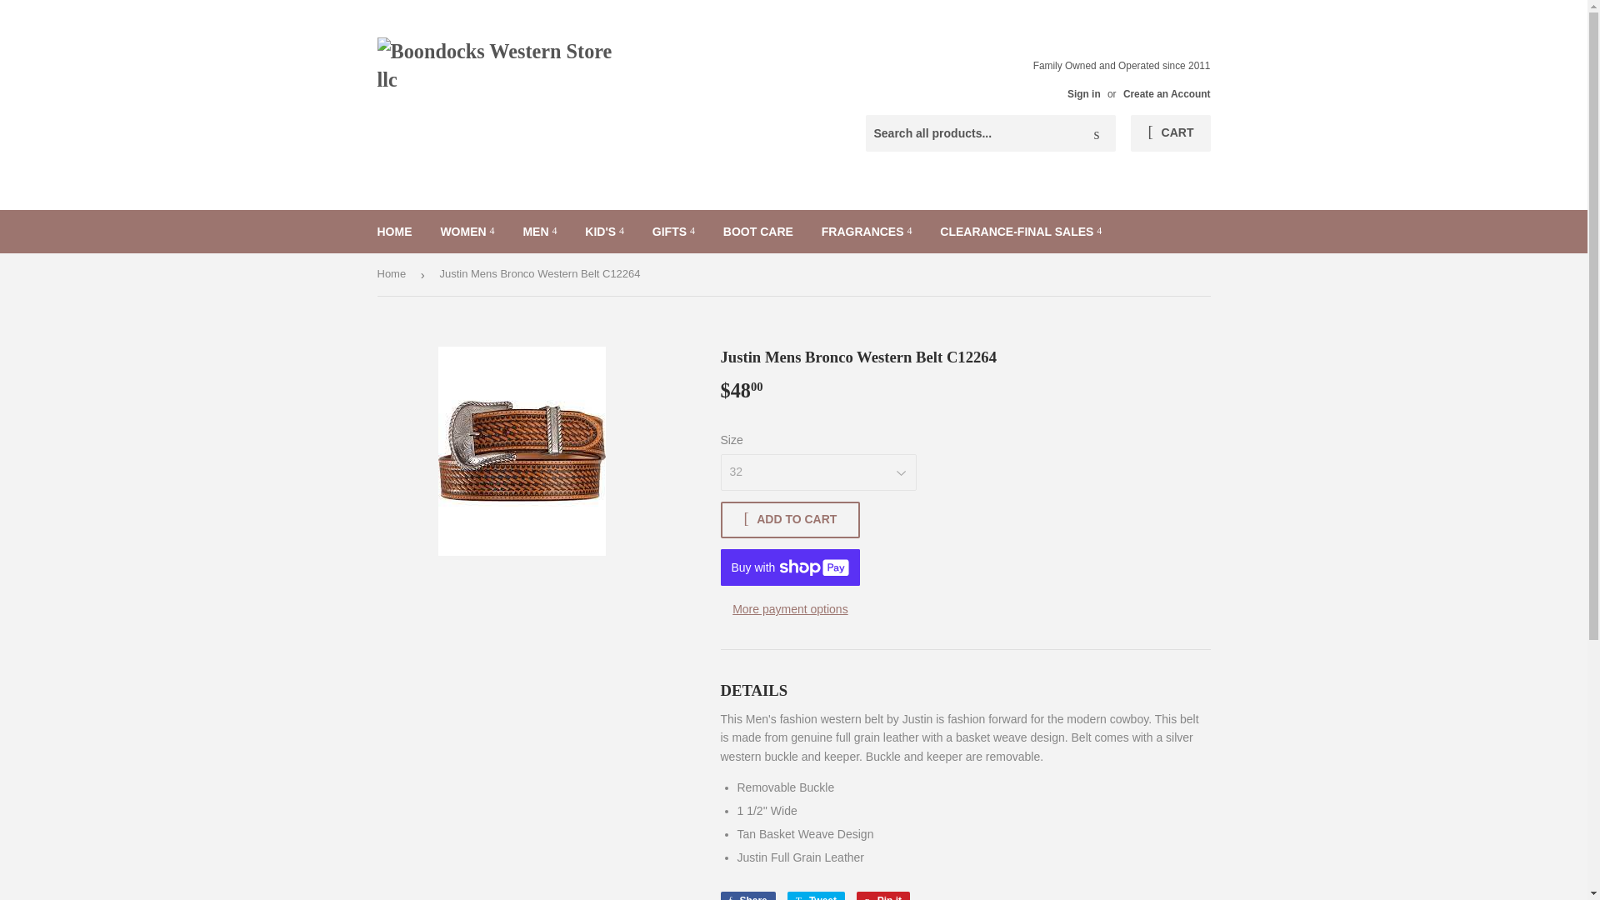  I want to click on Share on Facebook, so click(747, 896).